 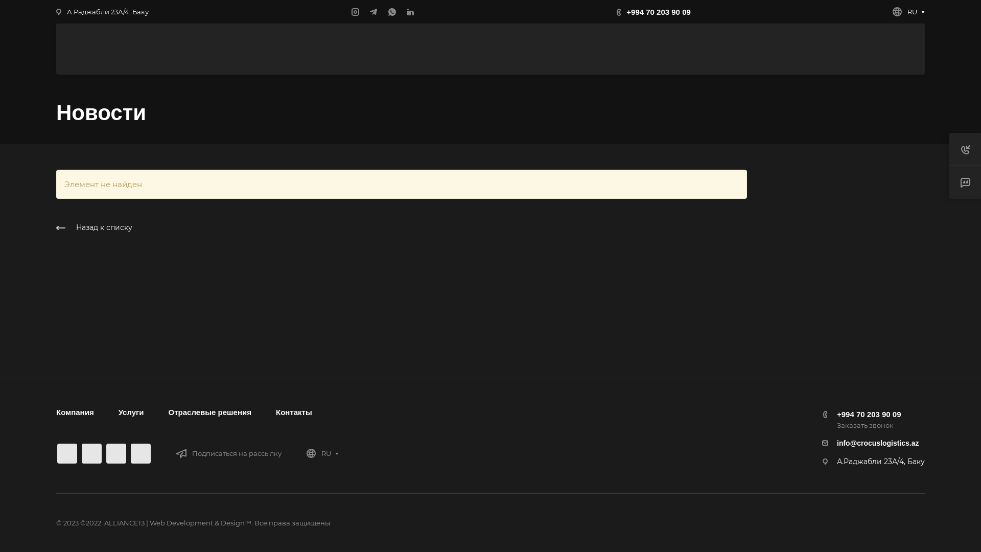 What do you see at coordinates (869, 414) in the screenshot?
I see `+994 70 203 90 09` at bounding box center [869, 414].